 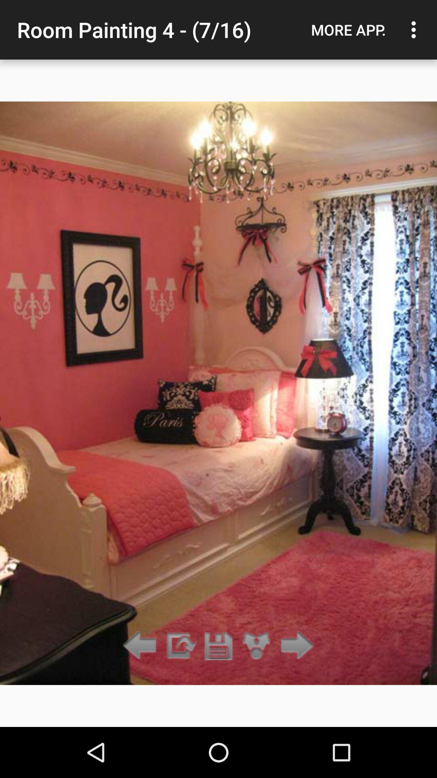 I want to click on turn off app below room painting 4 icon, so click(x=257, y=646).